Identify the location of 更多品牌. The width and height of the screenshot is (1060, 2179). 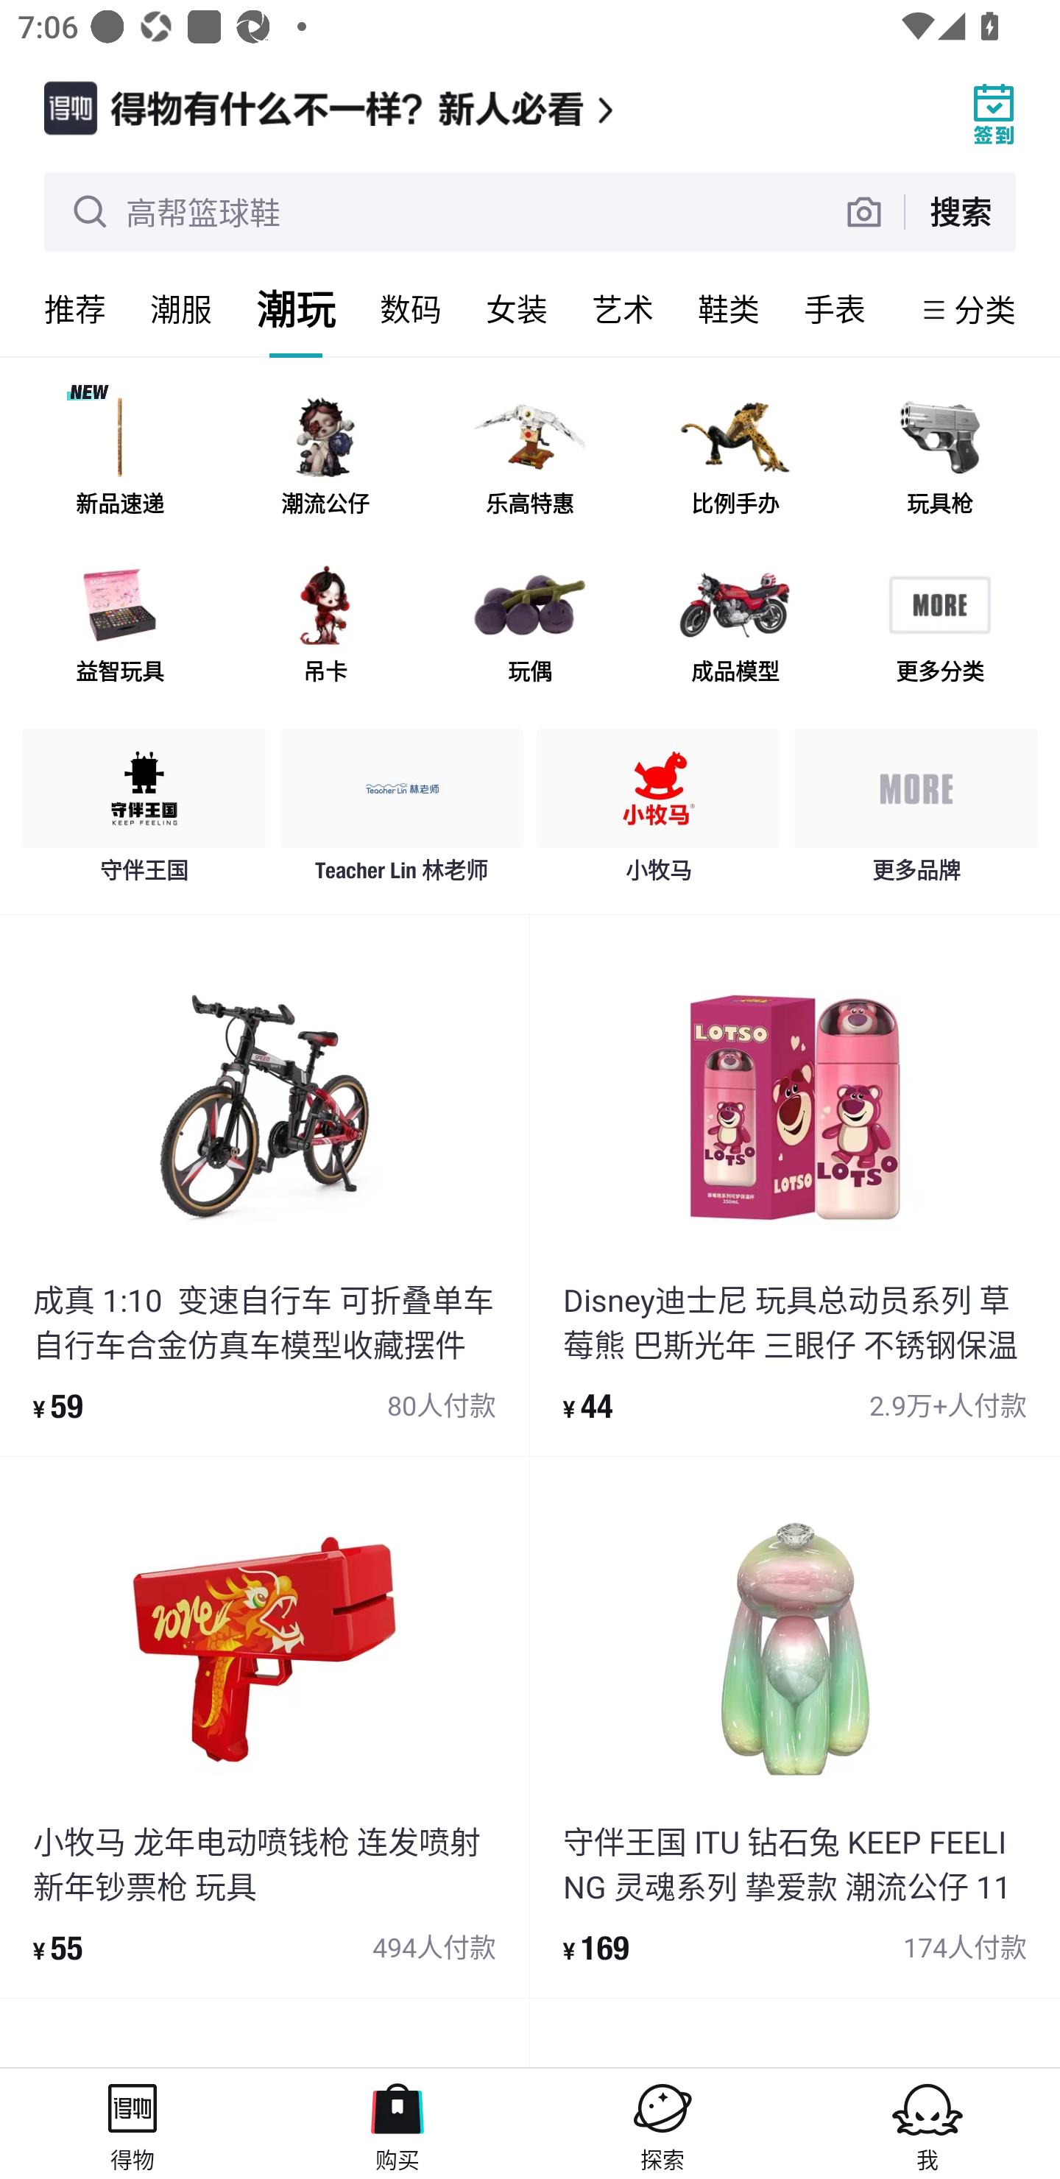
(916, 811).